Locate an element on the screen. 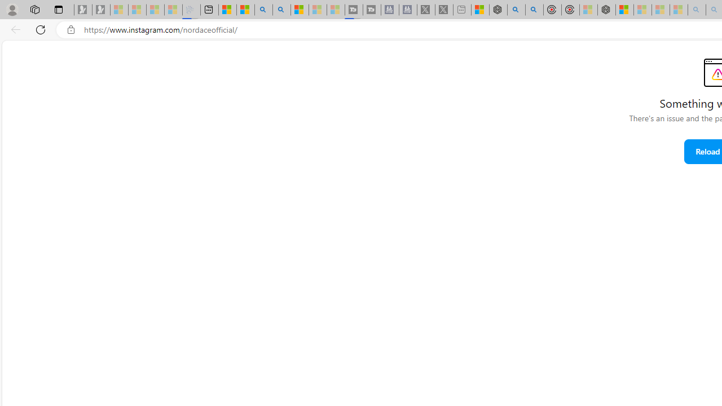 This screenshot has height=406, width=722. poe ++ standard - Search is located at coordinates (534, 10).